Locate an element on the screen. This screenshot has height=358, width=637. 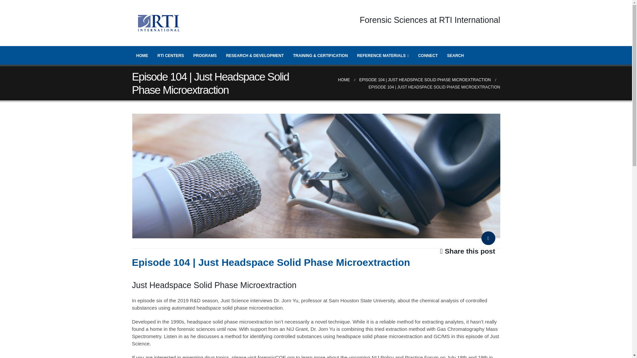
PROGRAMS is located at coordinates (205, 55).